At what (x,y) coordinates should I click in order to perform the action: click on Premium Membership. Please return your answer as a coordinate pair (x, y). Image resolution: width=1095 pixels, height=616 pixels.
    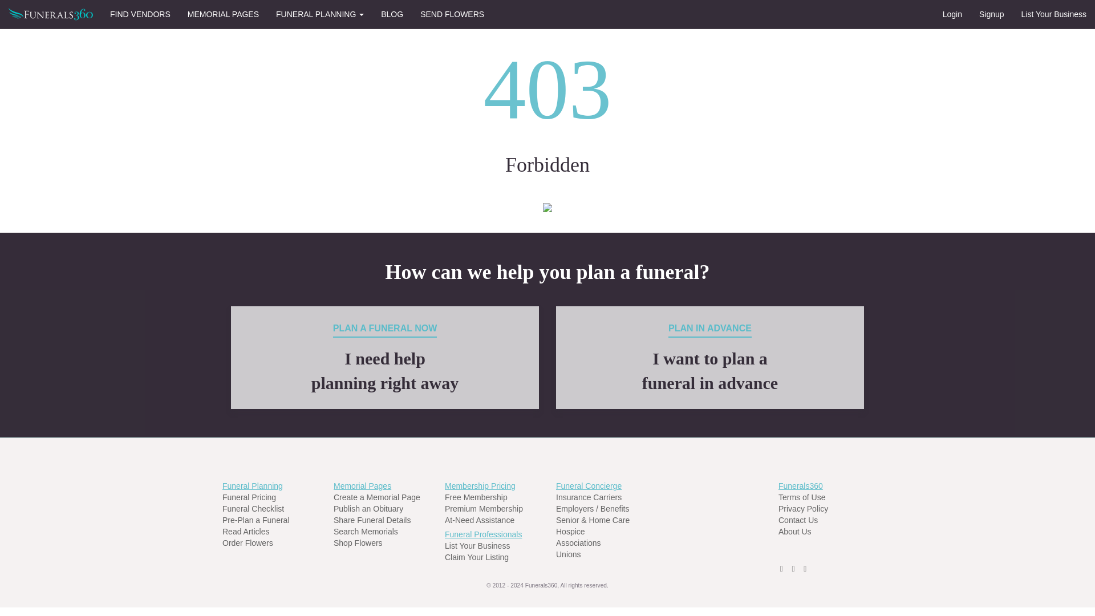
    Looking at the image, I should click on (479, 520).